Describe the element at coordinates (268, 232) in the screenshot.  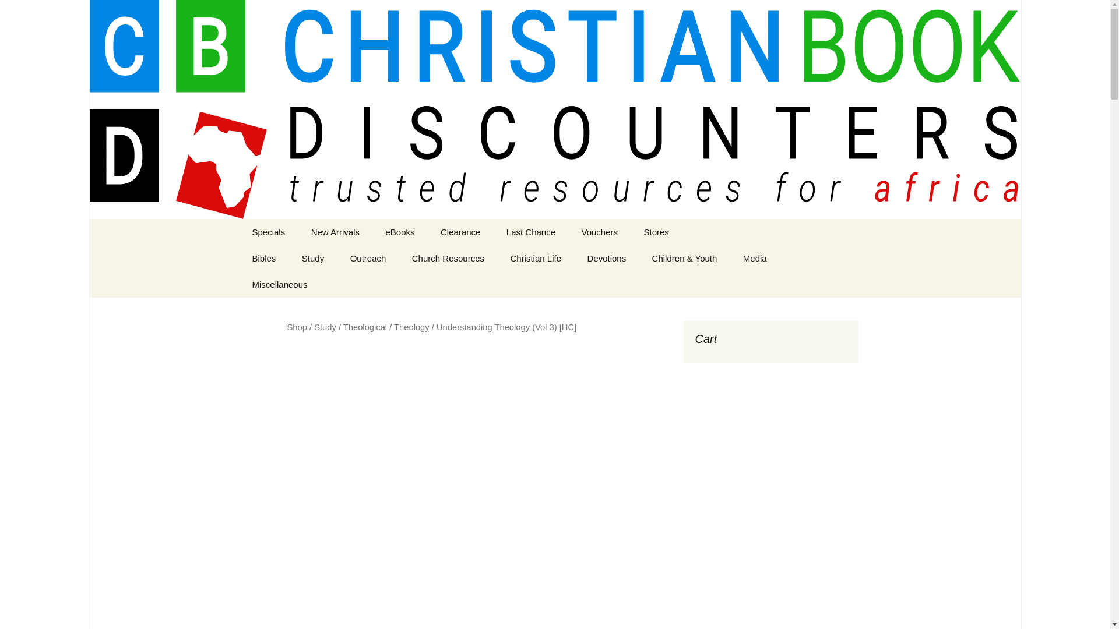
I see `Specials` at that location.